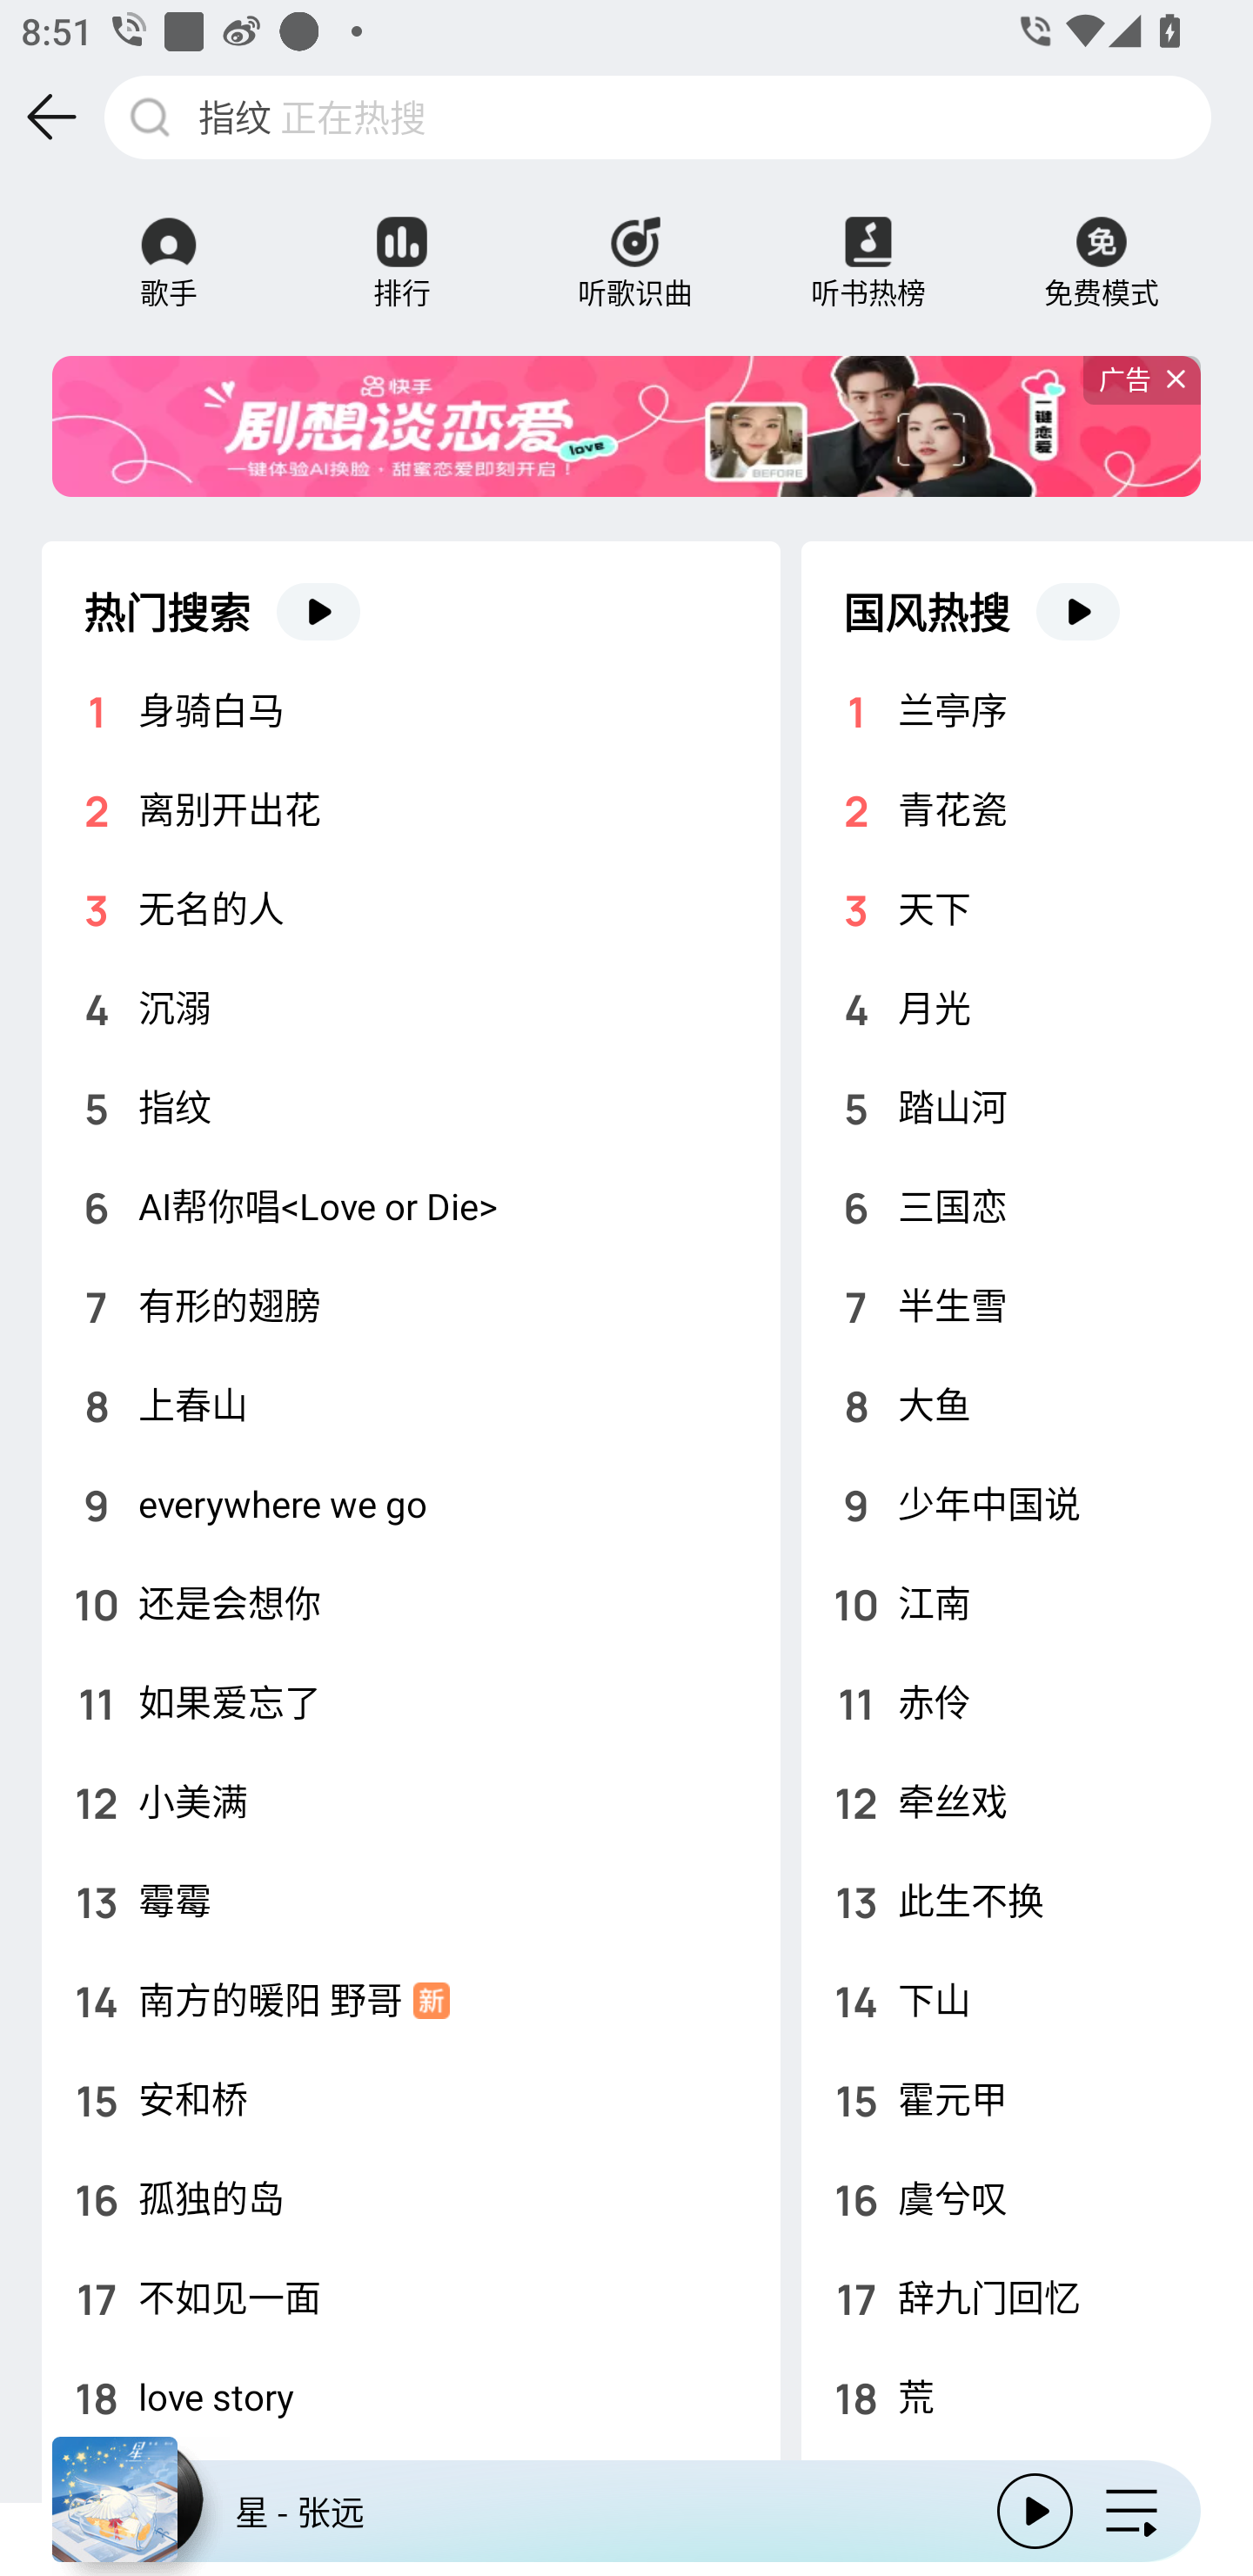  Describe the element at coordinates (1027, 1107) in the screenshot. I see `5 踏山河` at that location.